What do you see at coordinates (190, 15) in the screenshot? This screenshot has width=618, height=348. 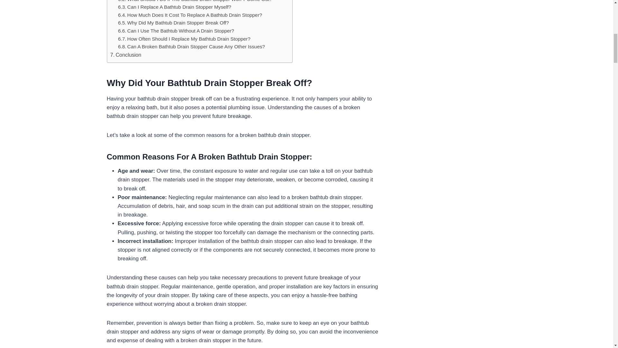 I see `How Much Does It Cost To Replace A Bathtub Drain Stopper?` at bounding box center [190, 15].